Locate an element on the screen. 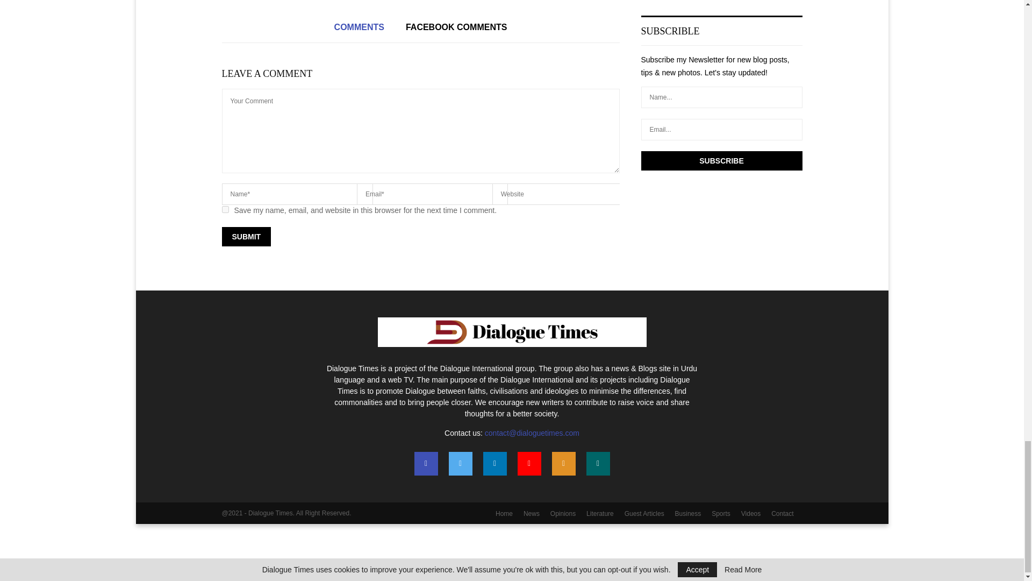 This screenshot has height=581, width=1032. Subscribe is located at coordinates (721, 160).